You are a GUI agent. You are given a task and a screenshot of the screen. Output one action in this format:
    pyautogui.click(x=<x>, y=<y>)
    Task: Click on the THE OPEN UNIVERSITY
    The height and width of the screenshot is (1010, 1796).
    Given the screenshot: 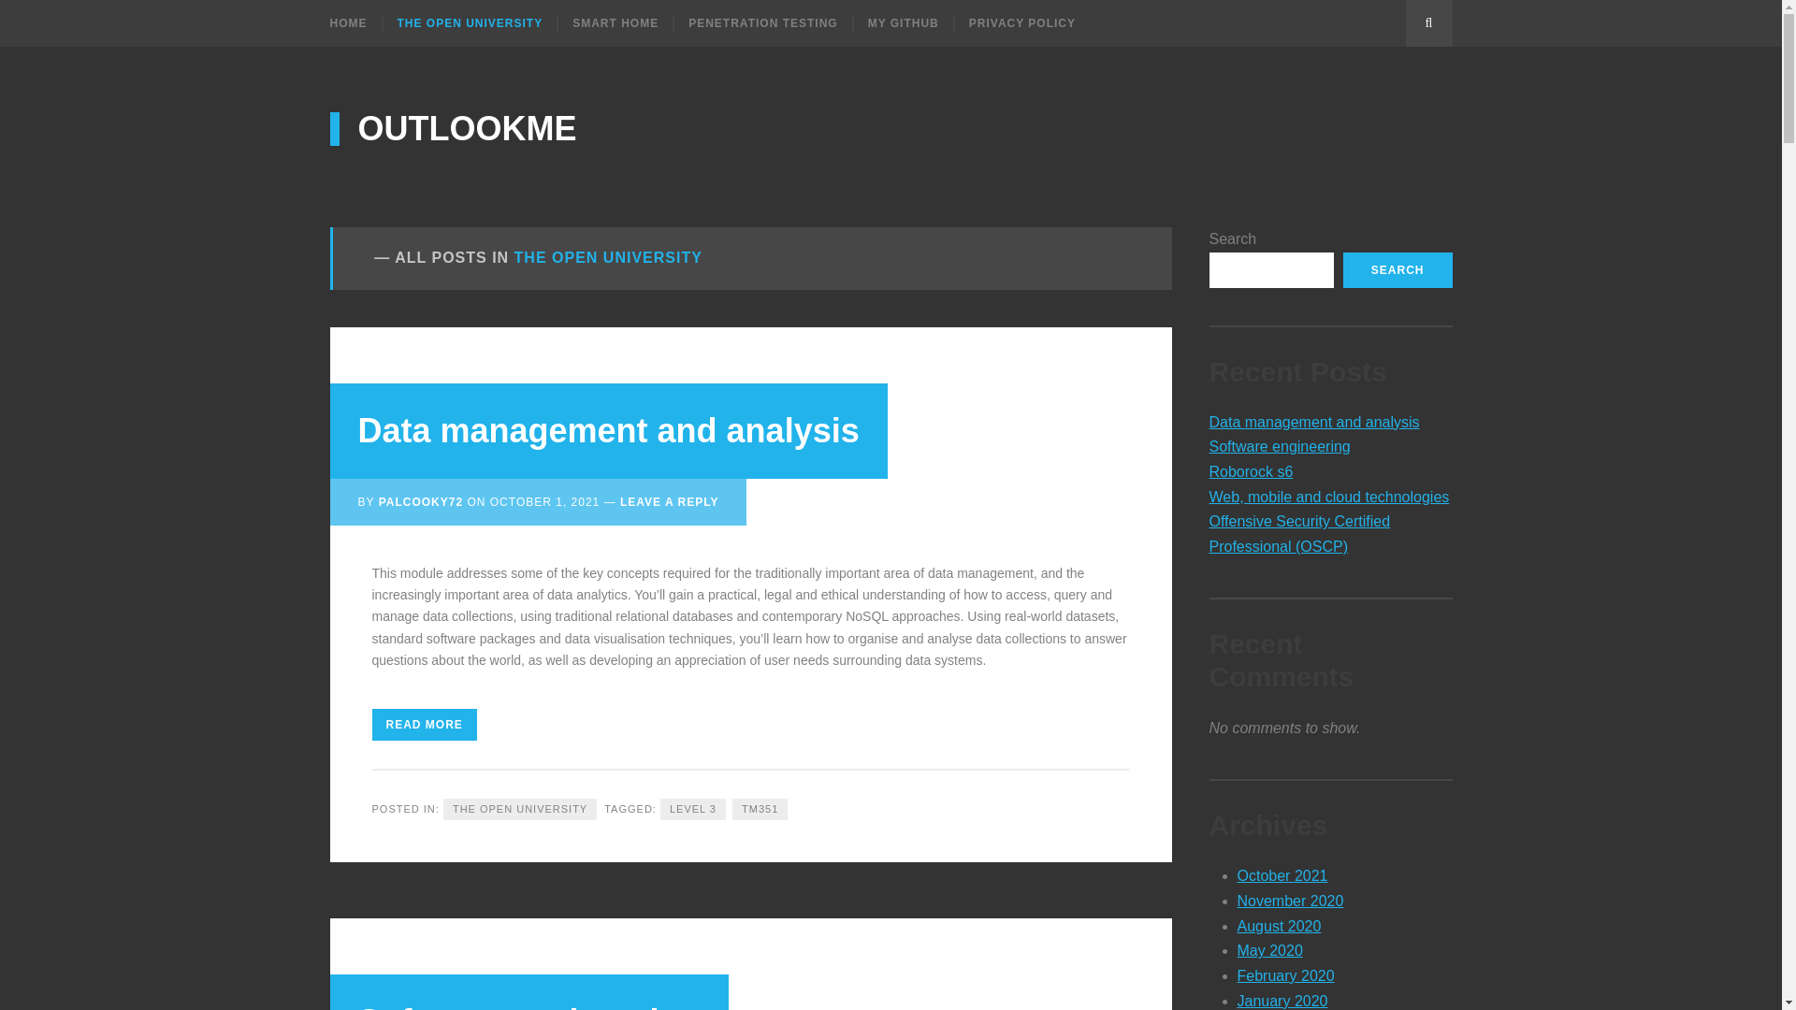 What is the action you would take?
    pyautogui.click(x=469, y=22)
    